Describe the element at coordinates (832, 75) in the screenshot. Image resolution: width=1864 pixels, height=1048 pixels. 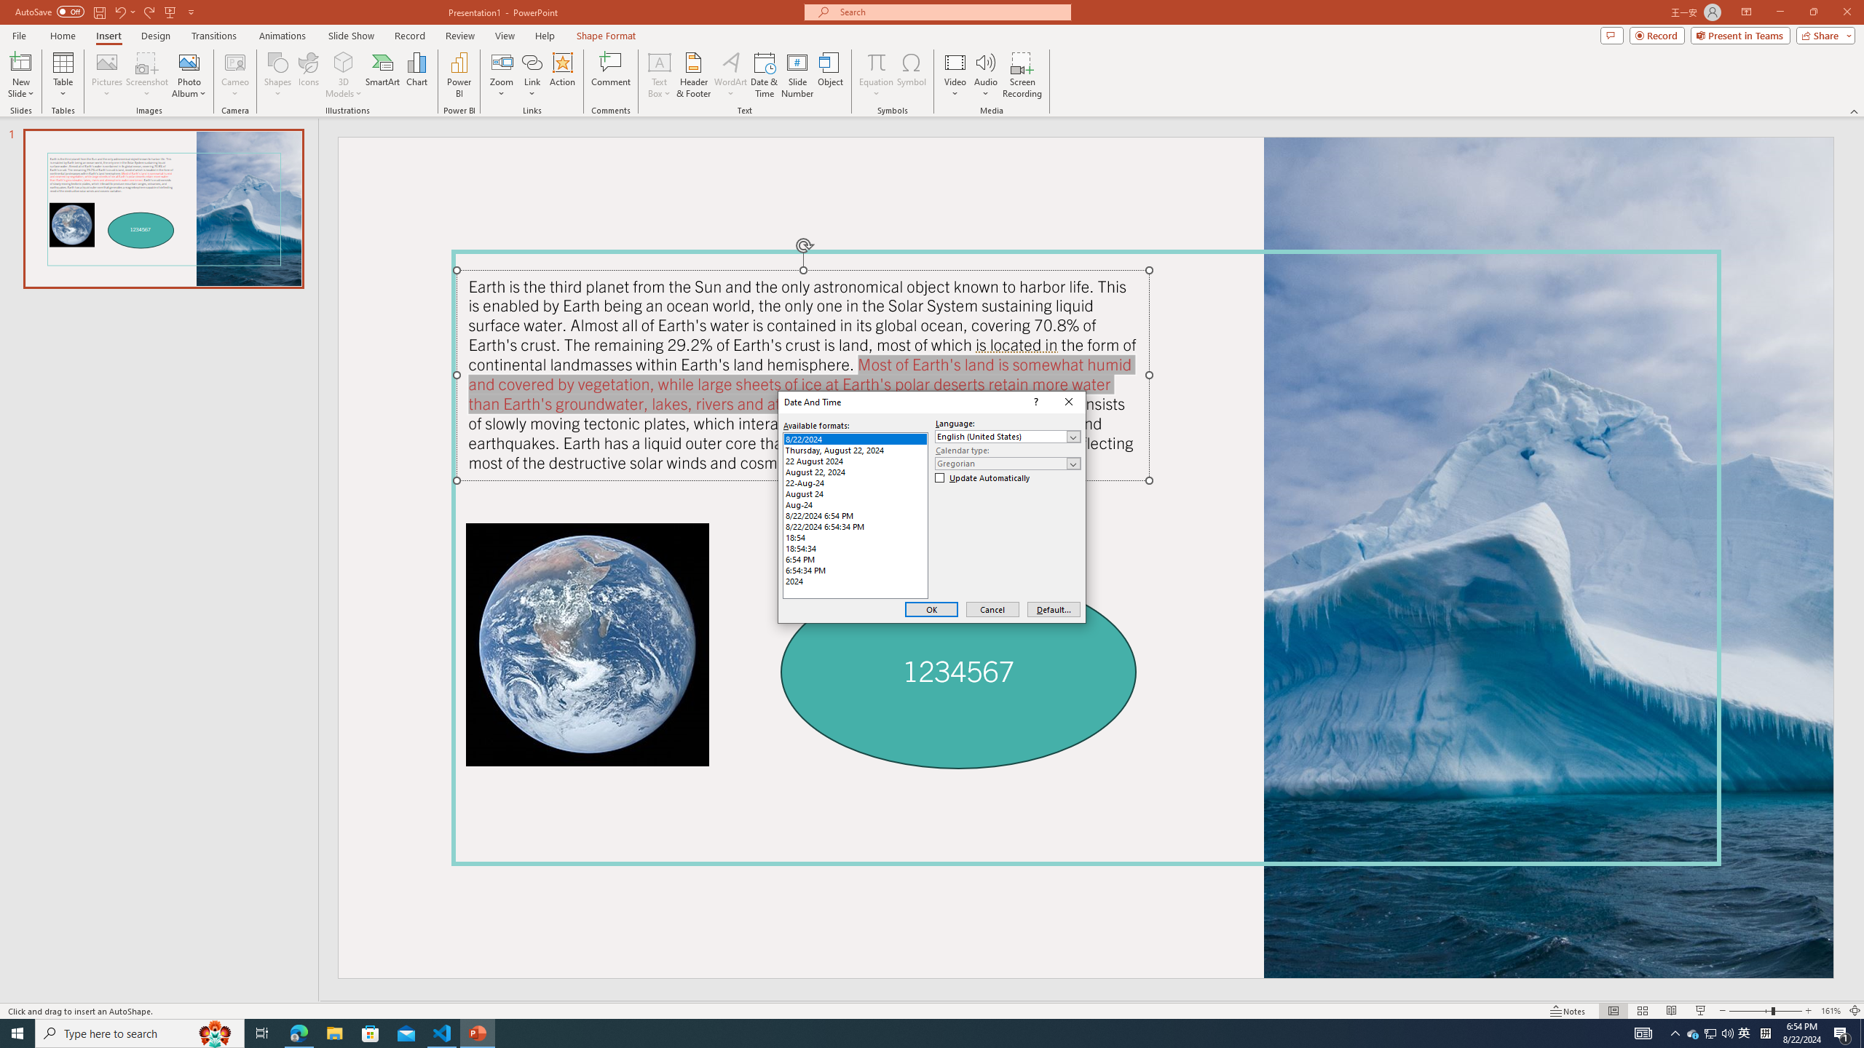
I see `Object...` at that location.